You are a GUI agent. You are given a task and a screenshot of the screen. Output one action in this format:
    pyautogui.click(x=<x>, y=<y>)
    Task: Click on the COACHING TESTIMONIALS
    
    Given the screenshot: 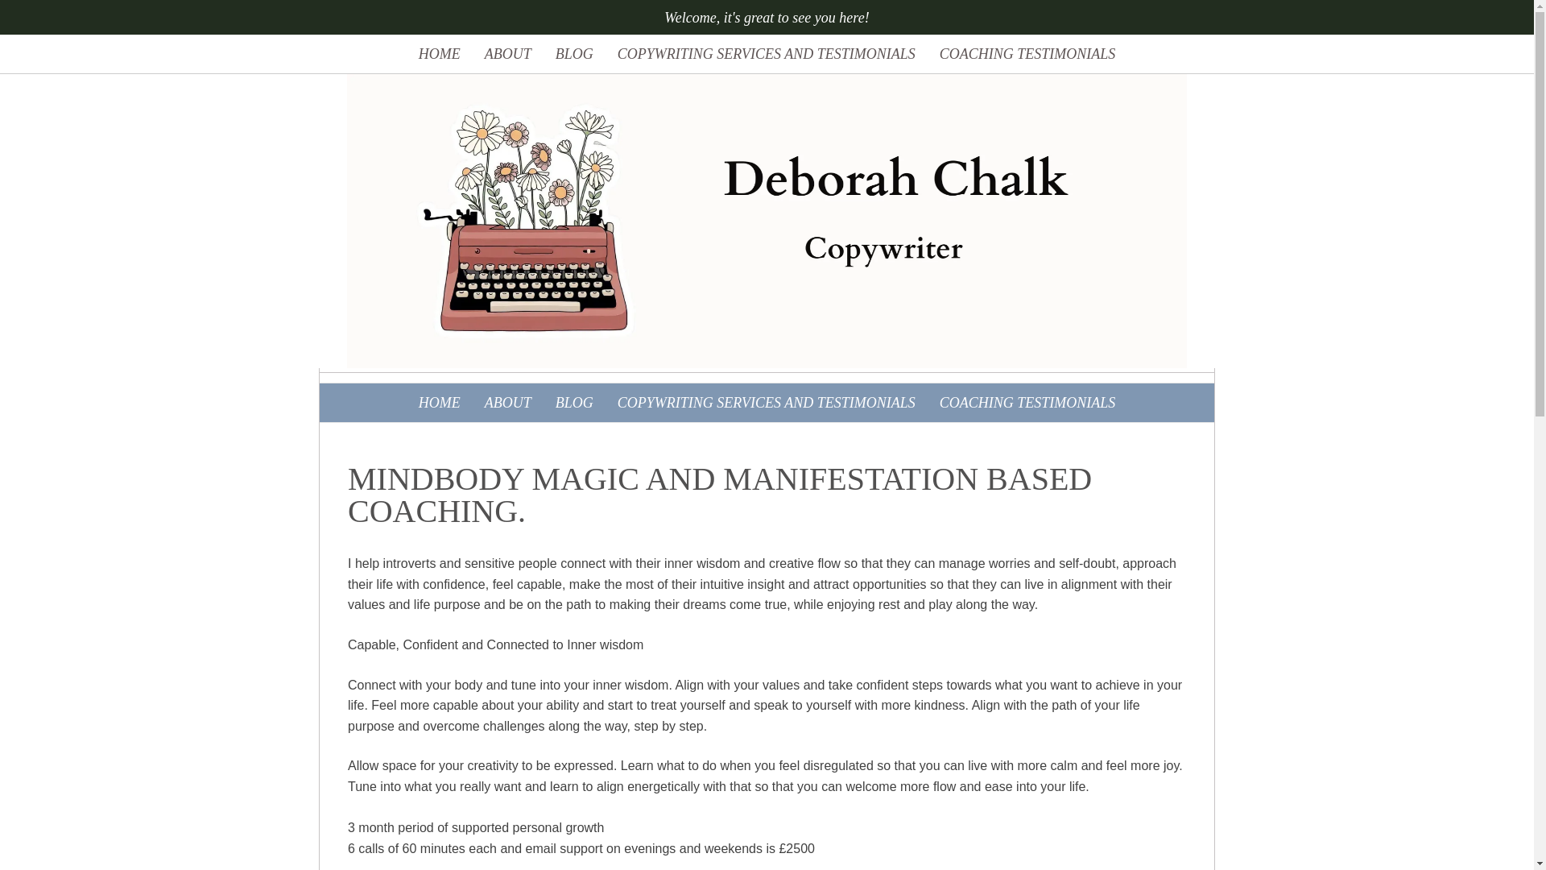 What is the action you would take?
    pyautogui.click(x=1027, y=53)
    